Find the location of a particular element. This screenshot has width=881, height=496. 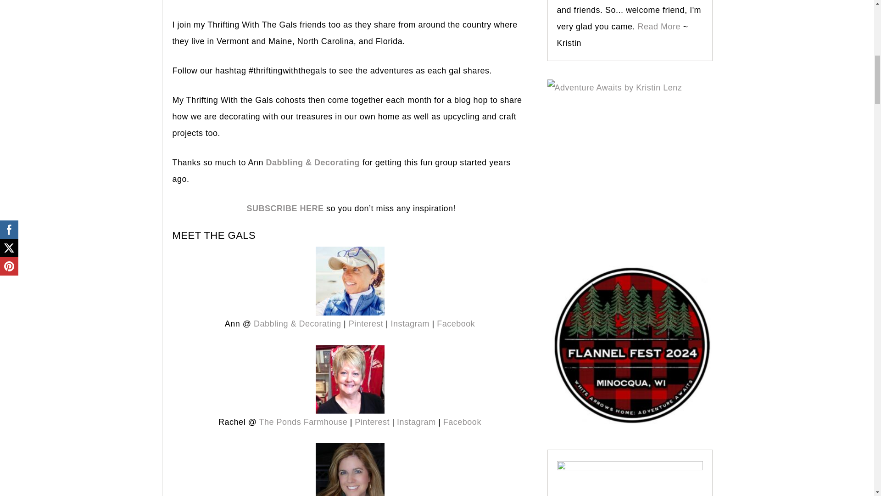

SUBSCRIBE HERE is located at coordinates (284, 209).